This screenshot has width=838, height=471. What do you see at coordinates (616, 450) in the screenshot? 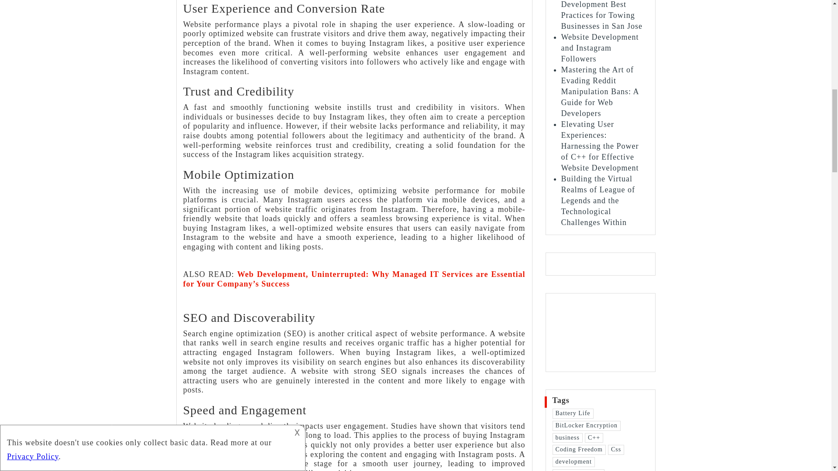
I see `Css` at bounding box center [616, 450].